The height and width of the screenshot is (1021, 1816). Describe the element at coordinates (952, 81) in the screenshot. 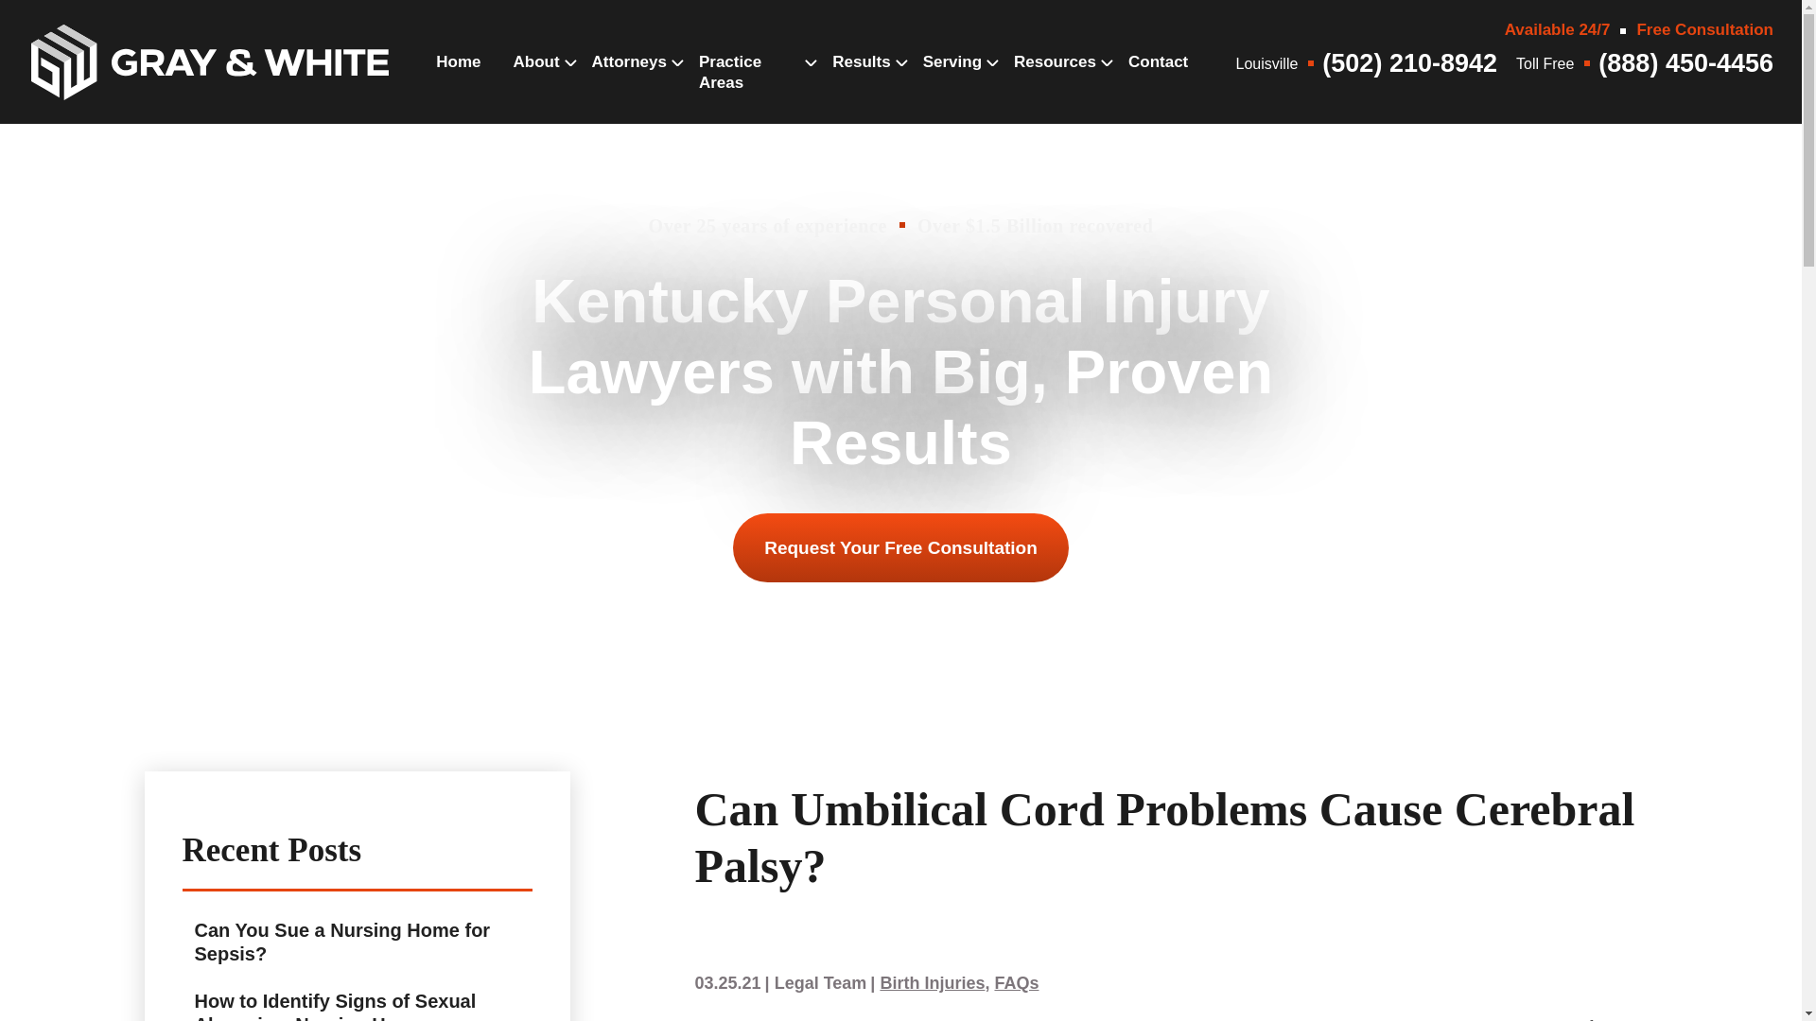

I see `Serving` at that location.